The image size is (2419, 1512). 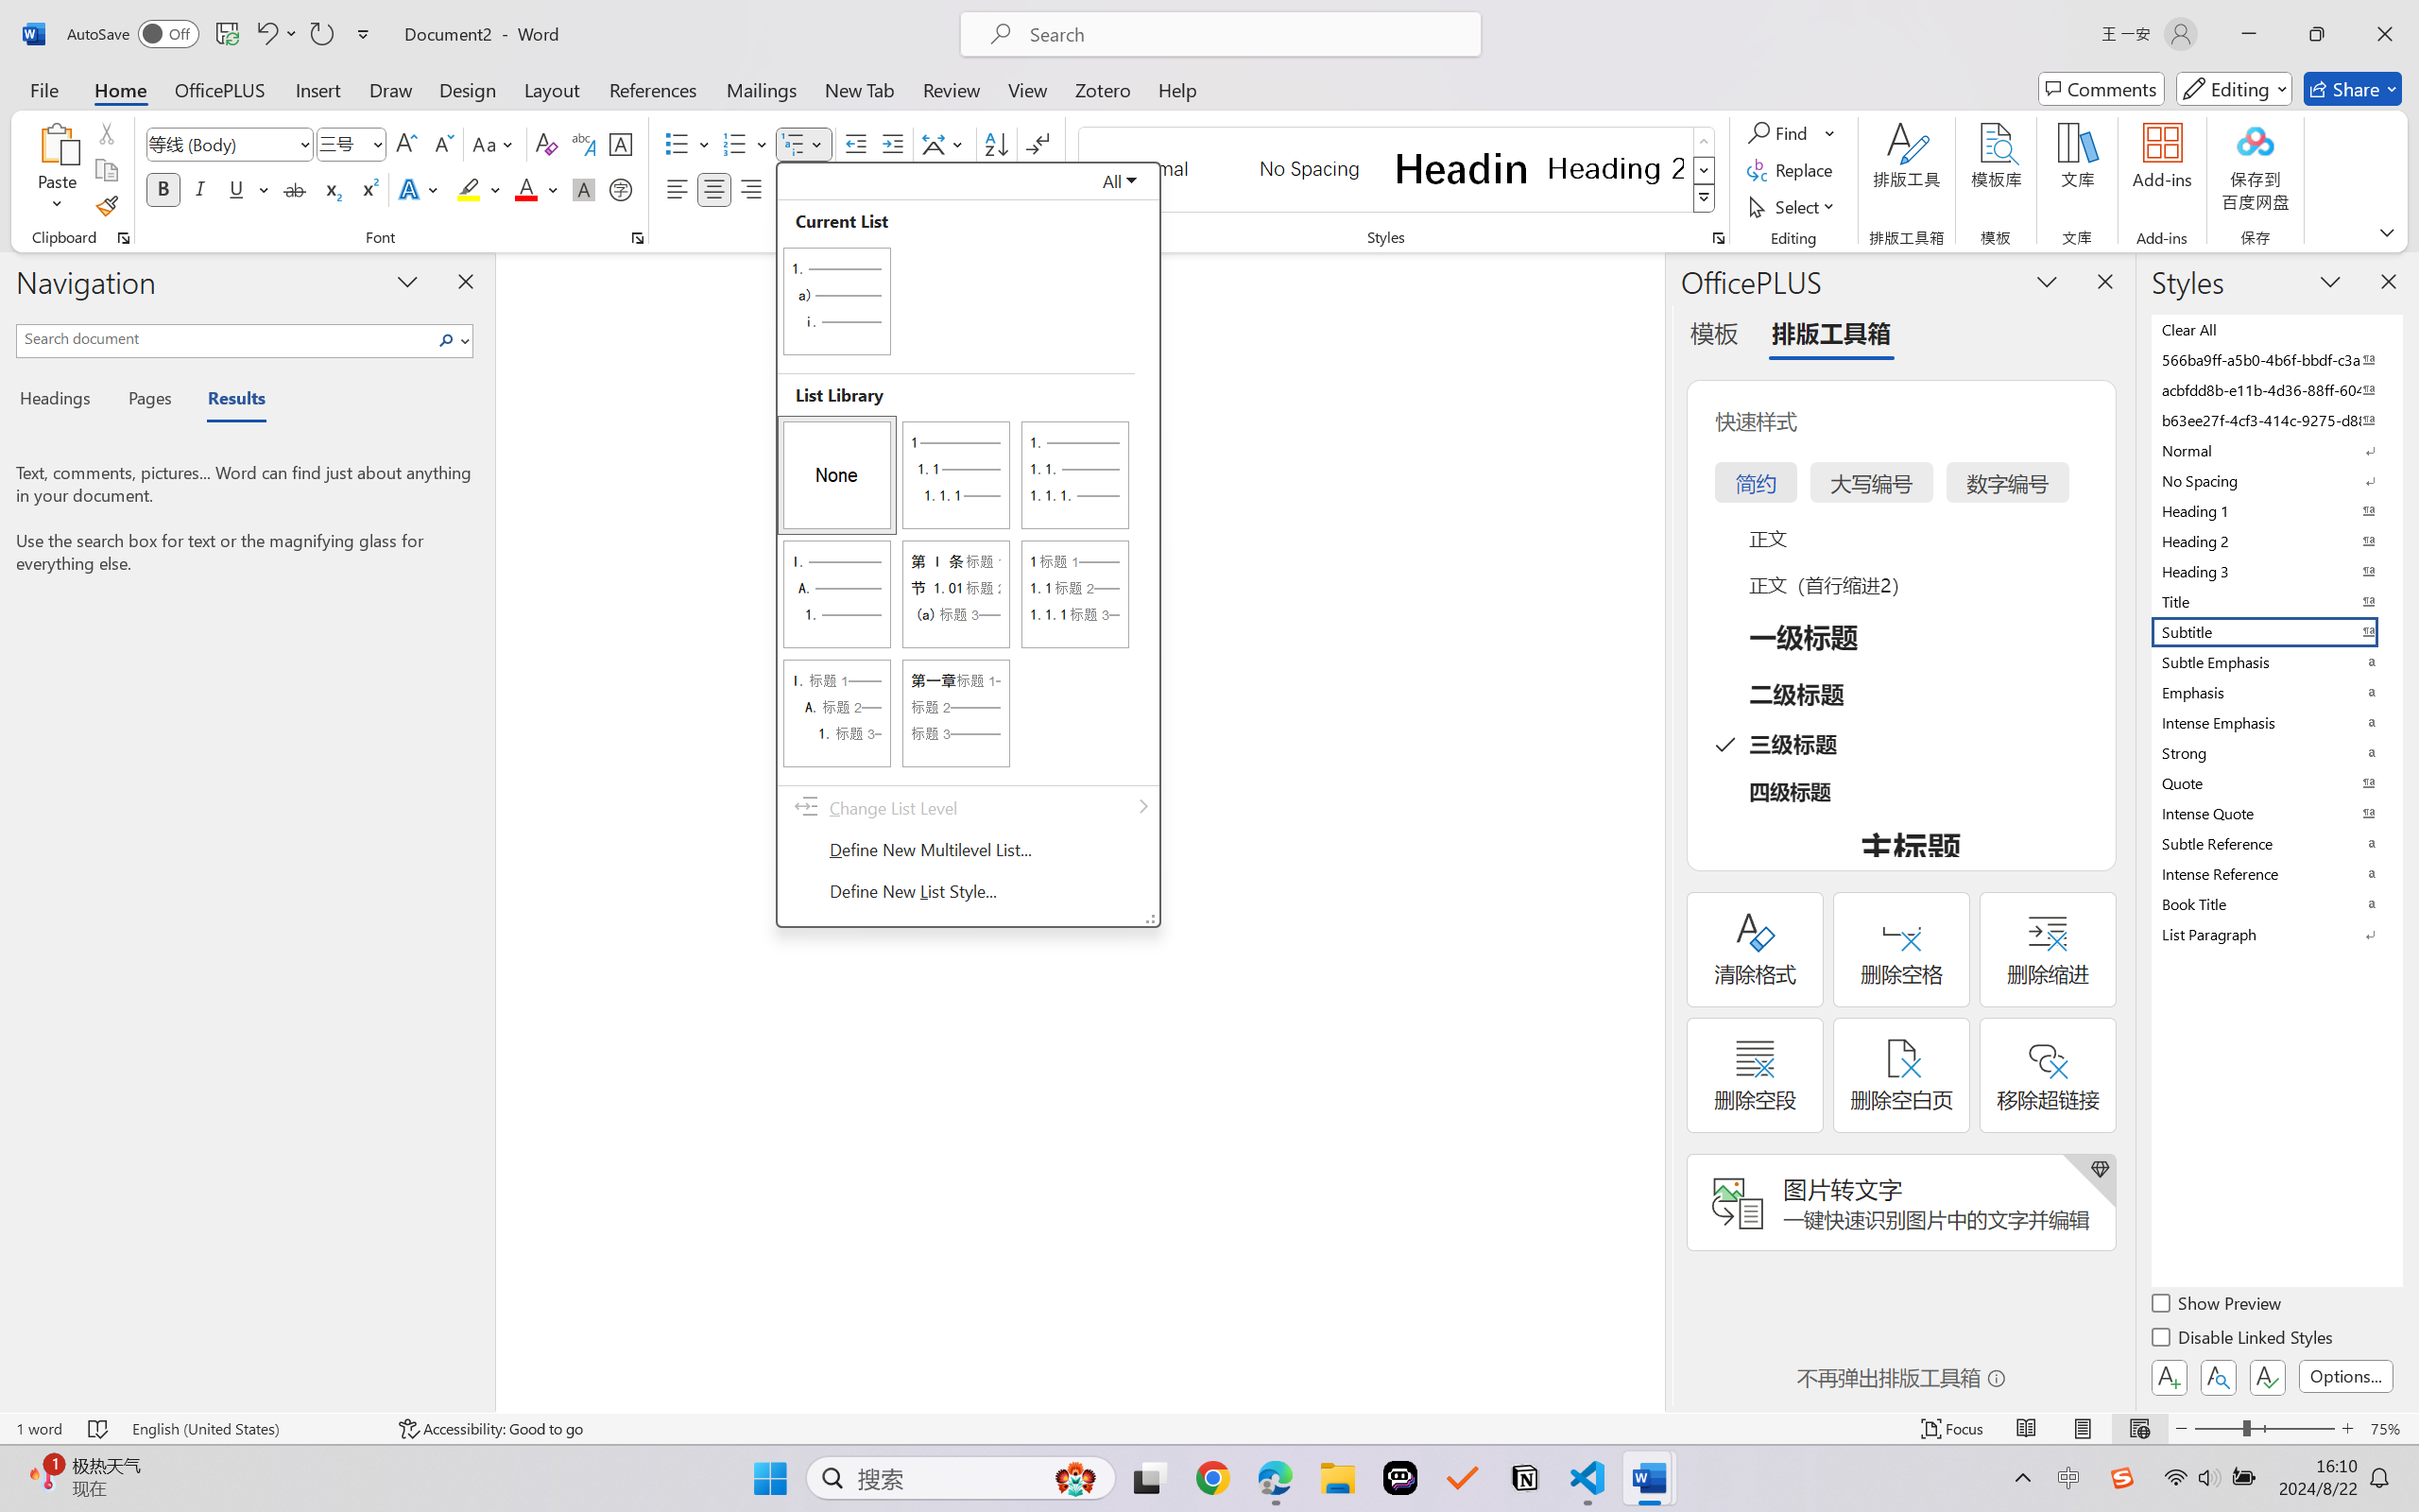 I want to click on Title actions, so click(x=2239, y=18).